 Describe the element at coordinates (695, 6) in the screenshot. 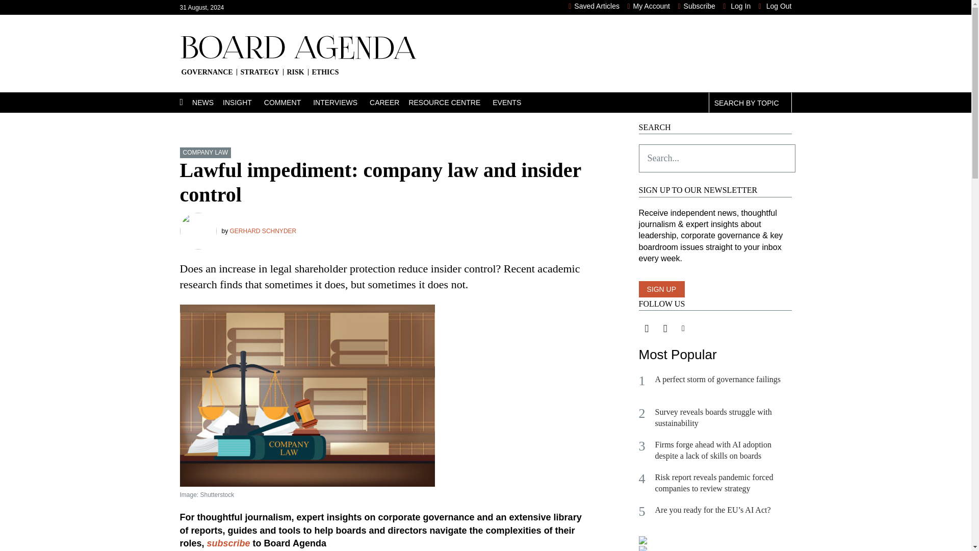

I see `Subscribe` at that location.